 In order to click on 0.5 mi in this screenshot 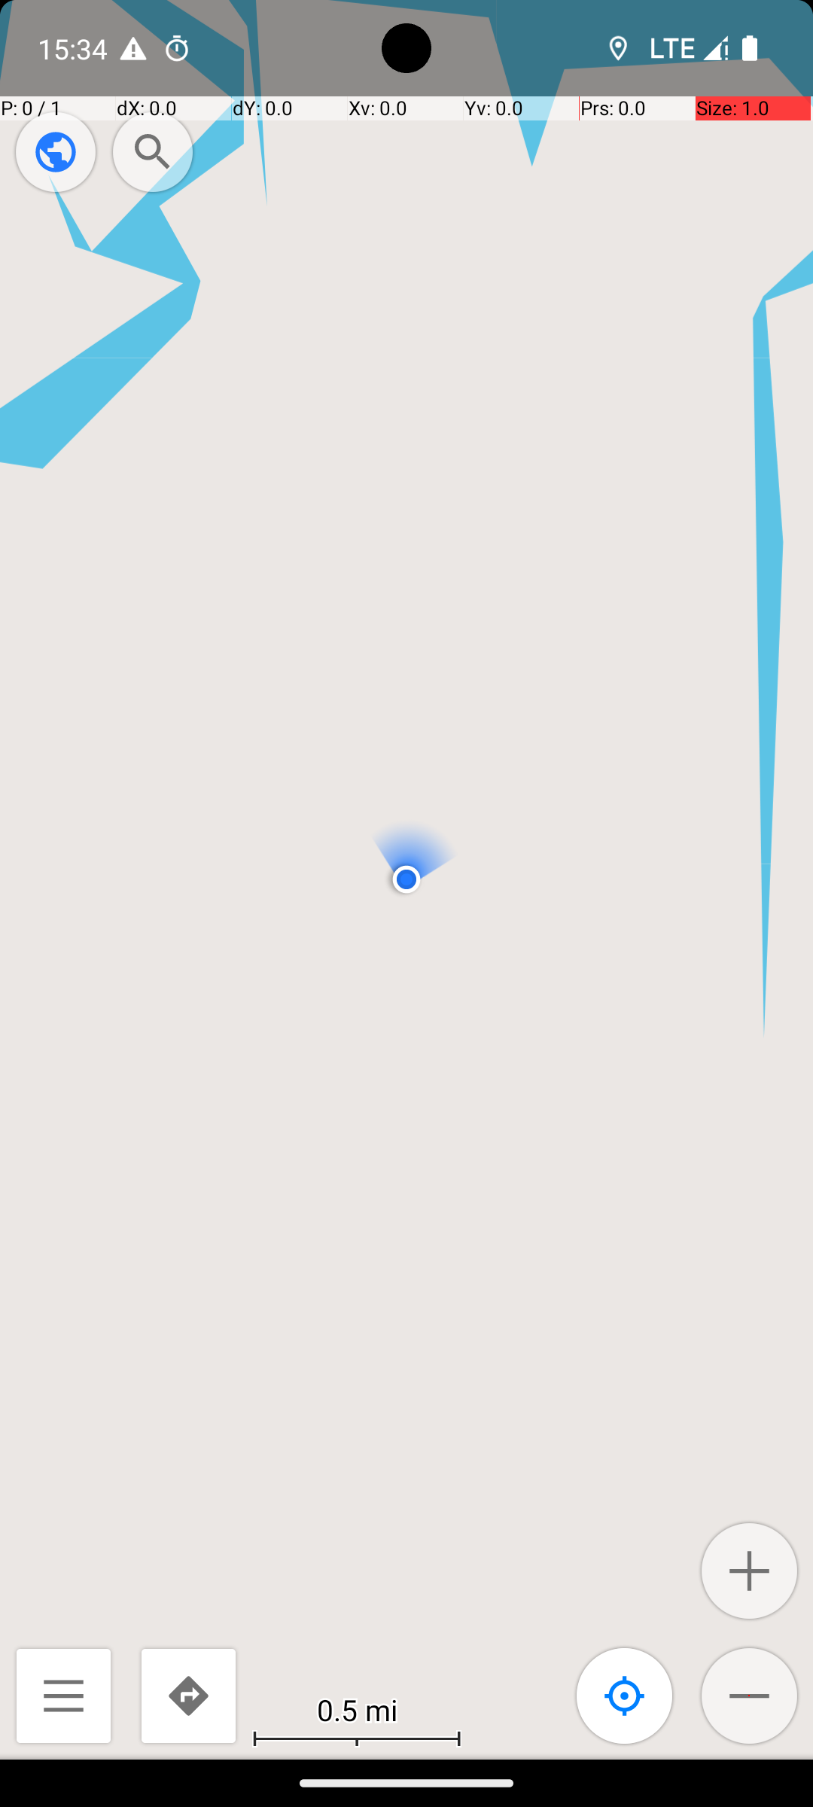, I will do `click(357, 1709)`.